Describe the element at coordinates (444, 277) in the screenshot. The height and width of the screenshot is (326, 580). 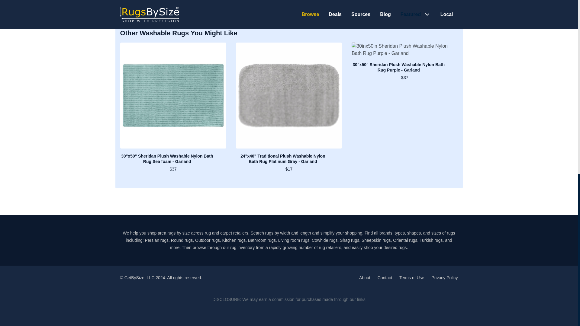
I see `Privacy Policy` at that location.